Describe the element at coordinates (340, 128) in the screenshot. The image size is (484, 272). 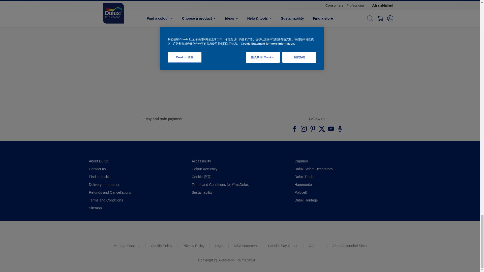
I see `Follow us` at that location.